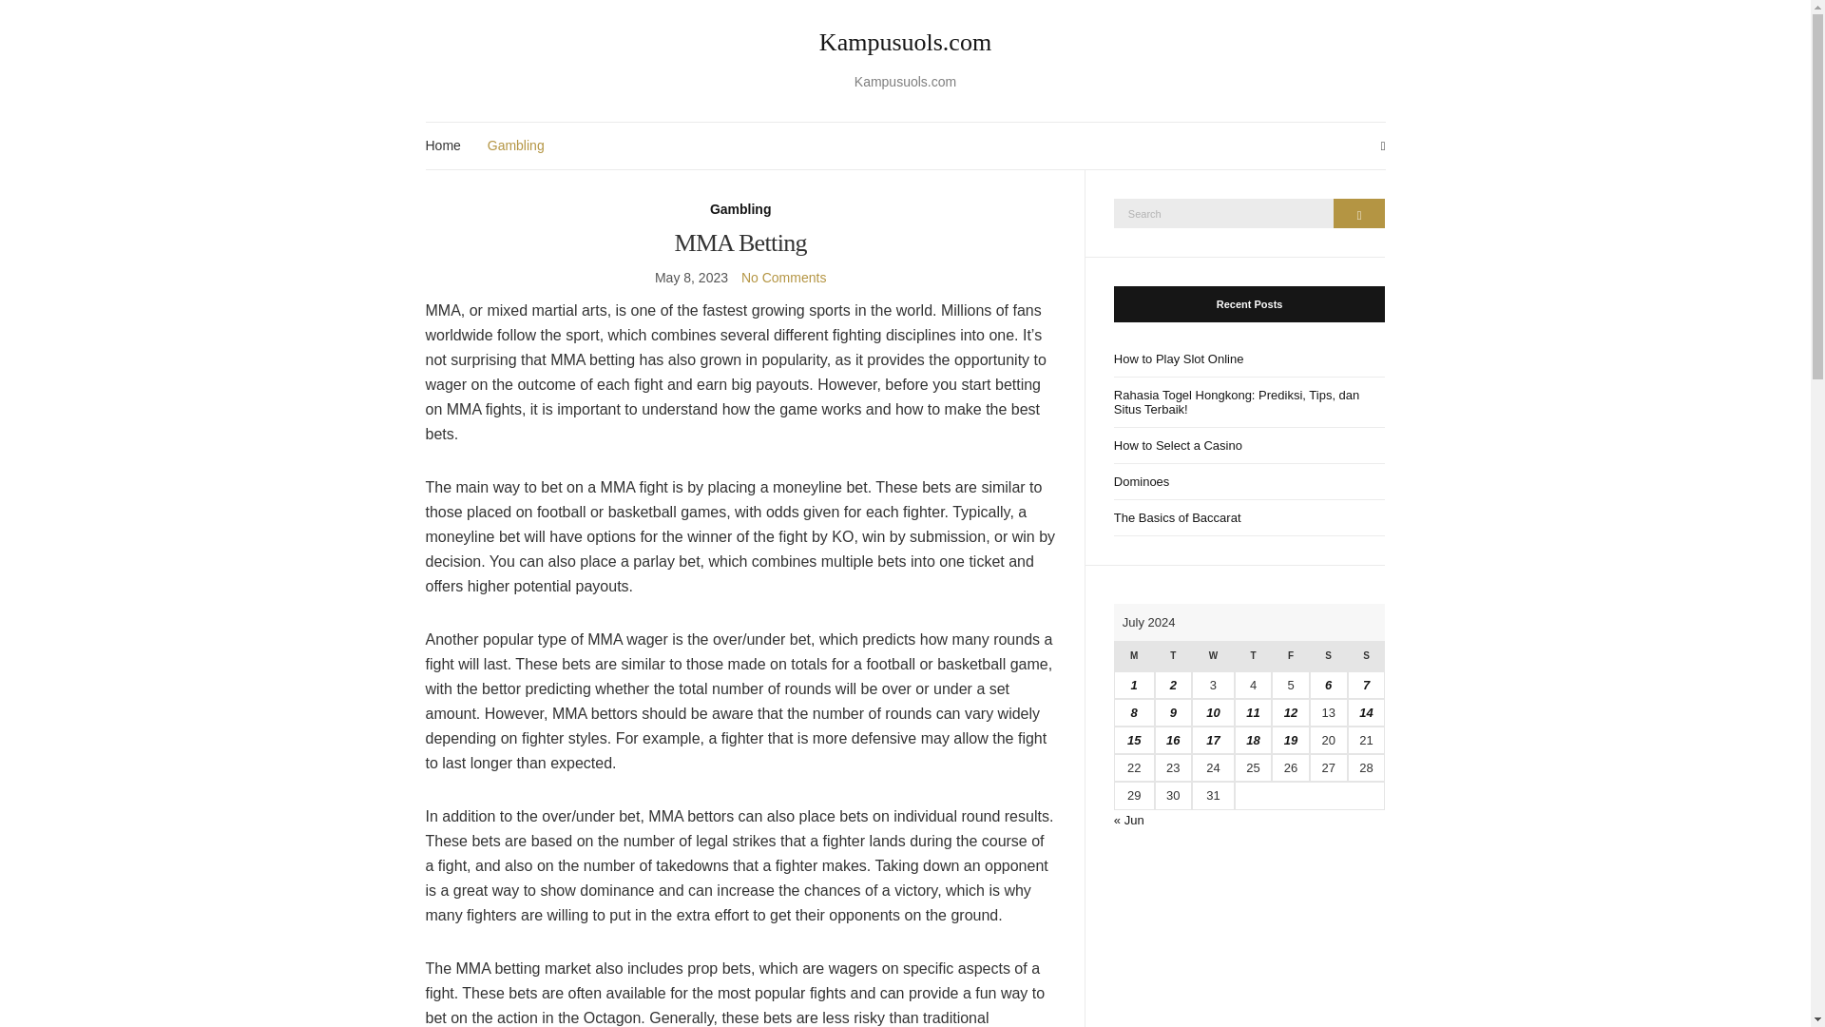 The height and width of the screenshot is (1027, 1825). What do you see at coordinates (1253, 656) in the screenshot?
I see `Thursday` at bounding box center [1253, 656].